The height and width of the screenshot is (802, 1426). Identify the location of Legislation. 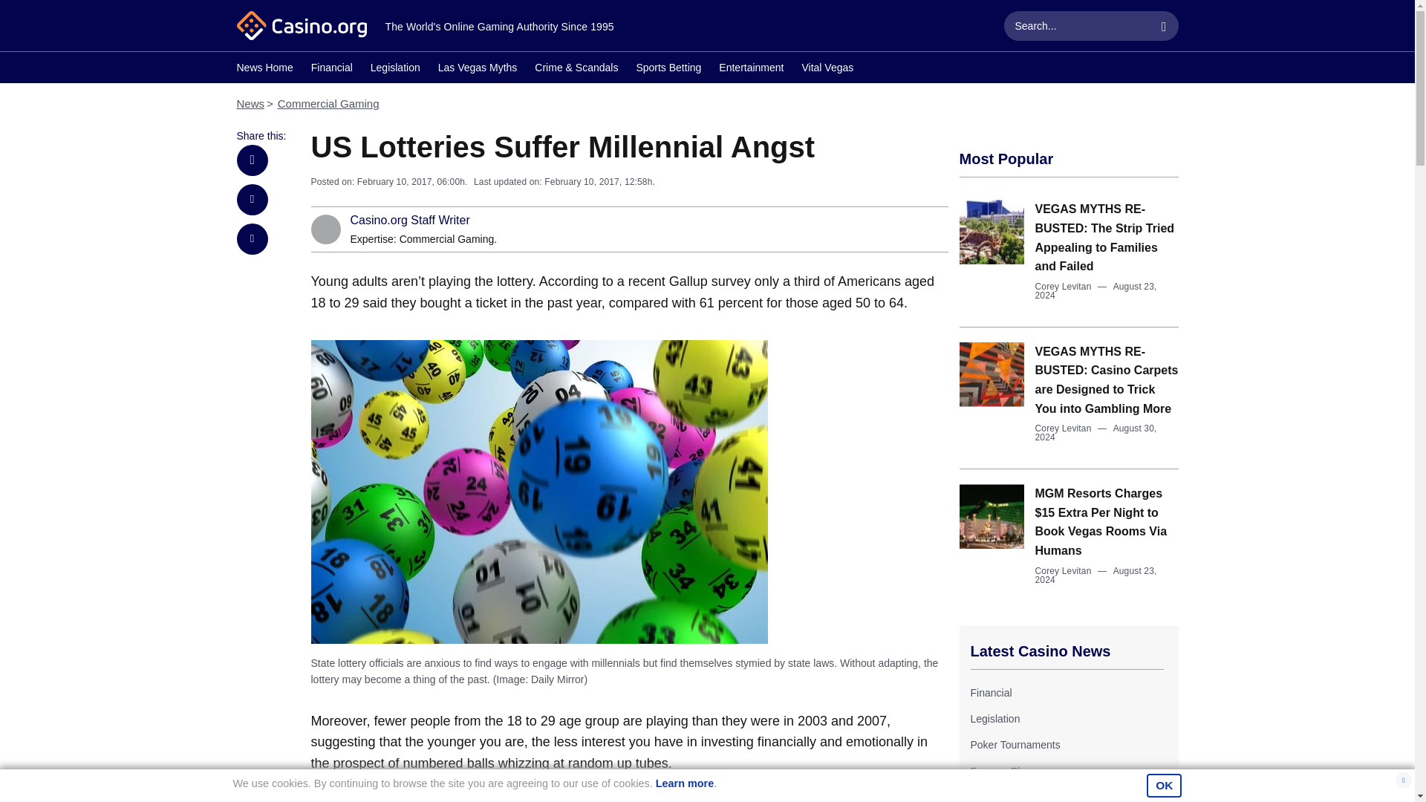
(395, 69).